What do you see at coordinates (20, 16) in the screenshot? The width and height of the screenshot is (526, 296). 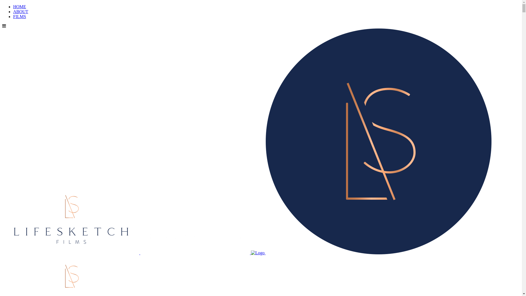 I see `FILMS` at bounding box center [20, 16].